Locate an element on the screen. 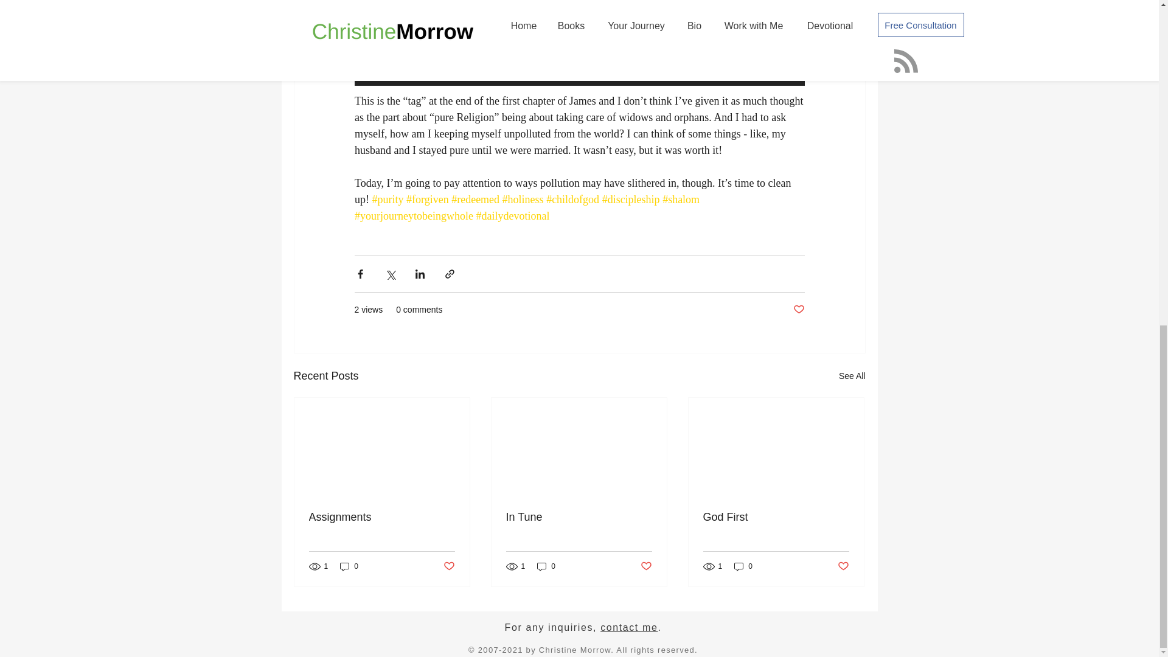  Post not marked as liked is located at coordinates (798, 309).